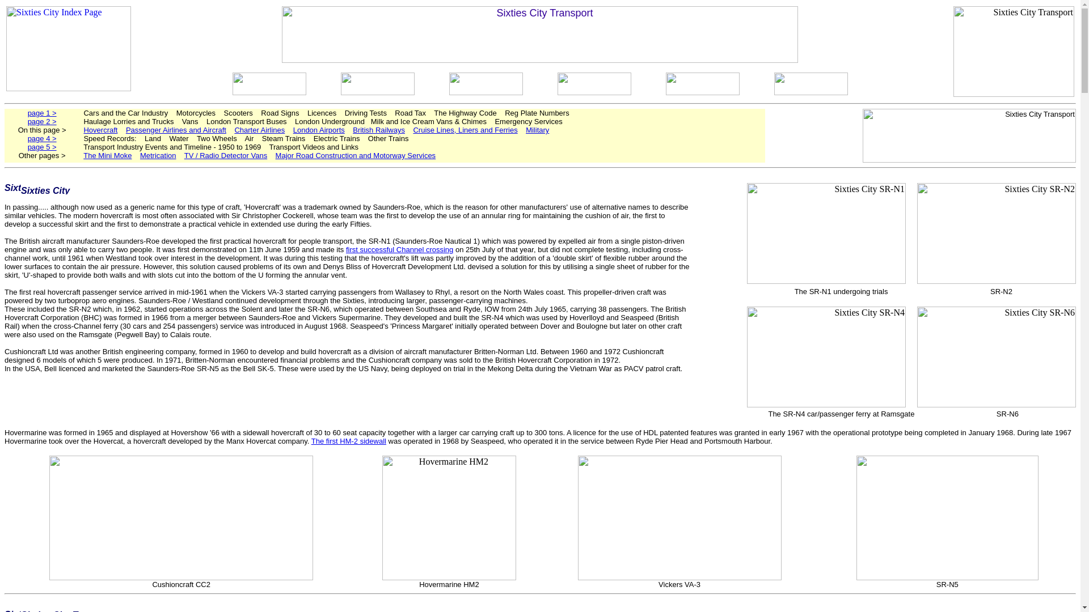 The image size is (1089, 612). What do you see at coordinates (537, 130) in the screenshot?
I see `Military` at bounding box center [537, 130].